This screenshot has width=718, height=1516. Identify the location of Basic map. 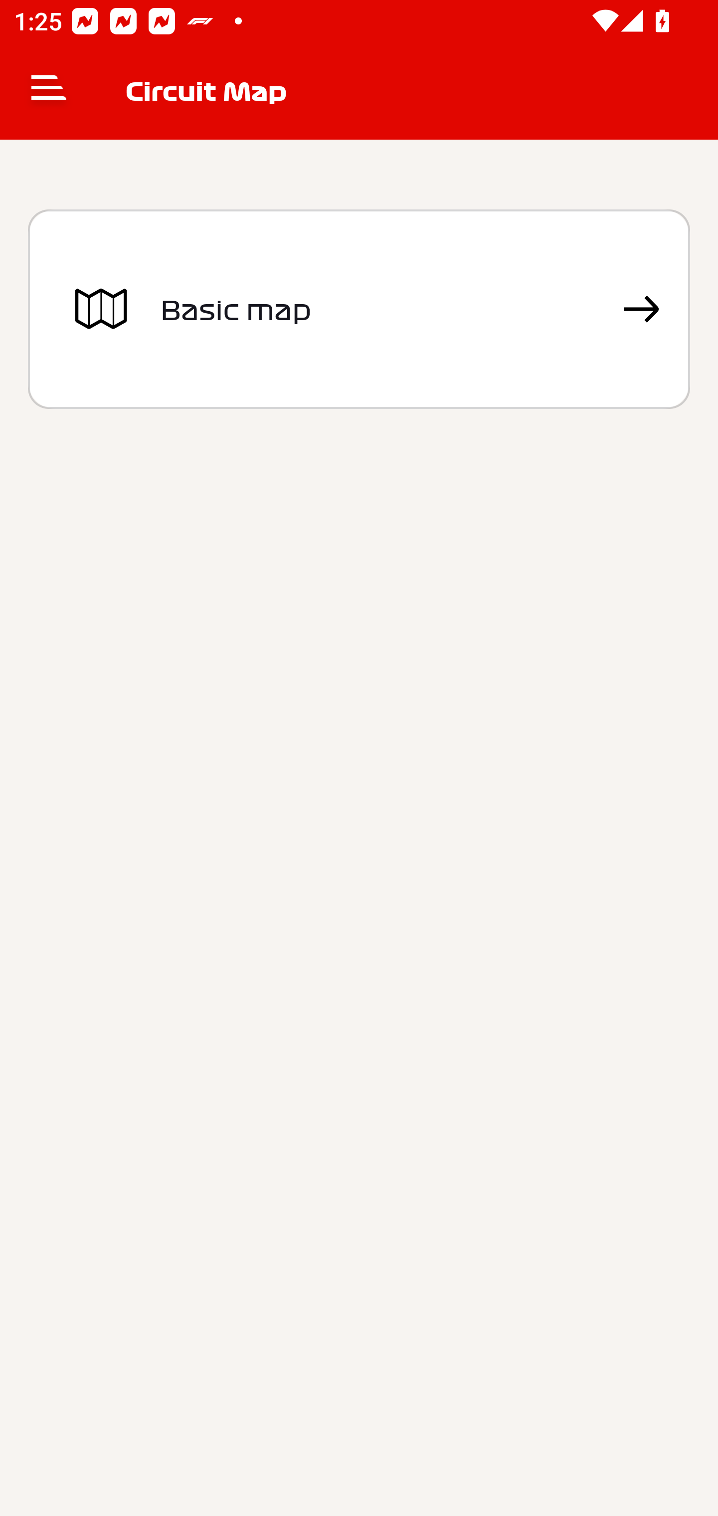
(359, 309).